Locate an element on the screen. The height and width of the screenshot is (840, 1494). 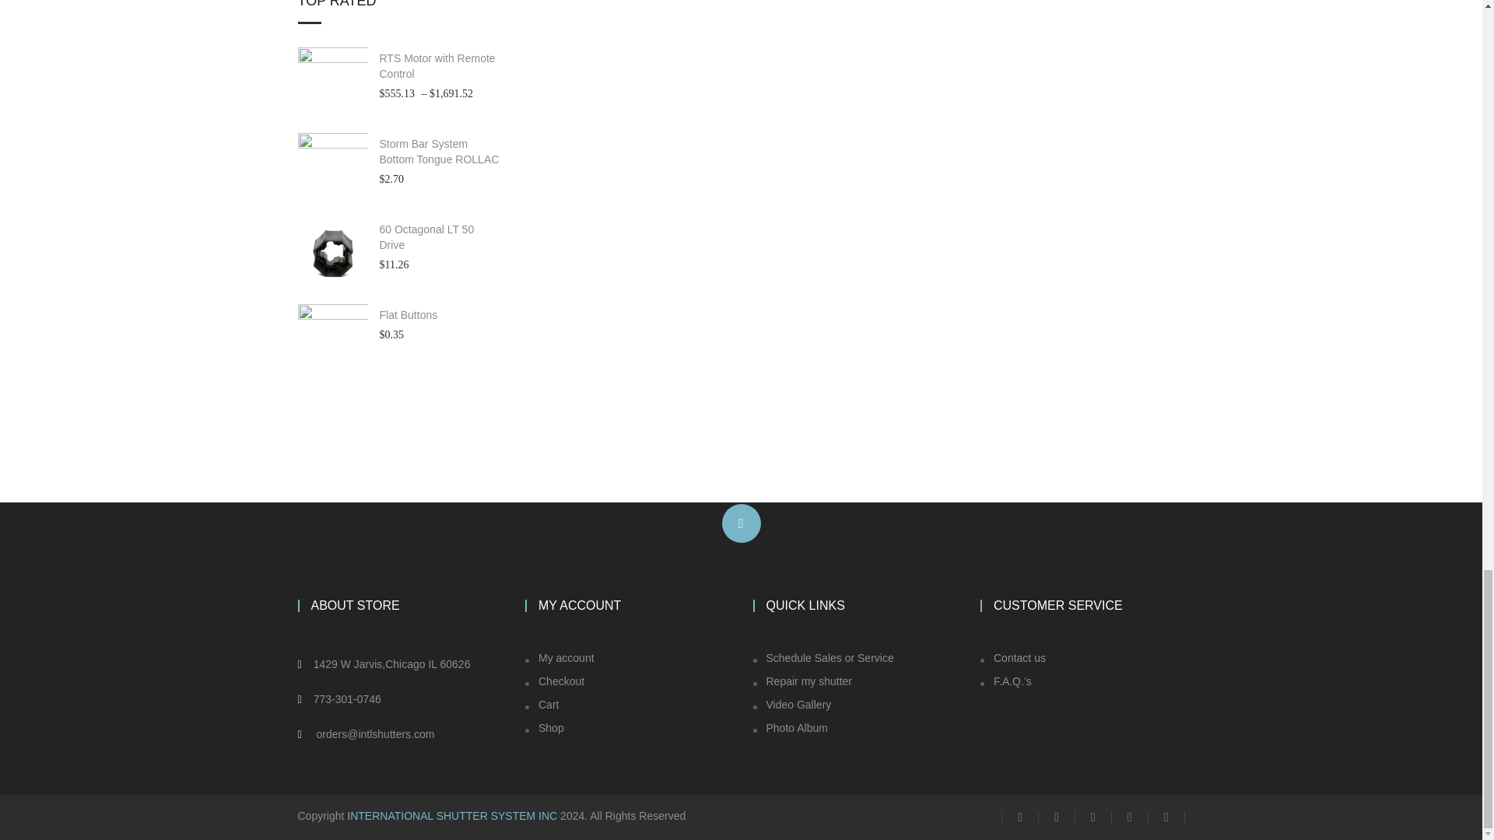
RTS Motor with Remote Control is located at coordinates (440, 66).